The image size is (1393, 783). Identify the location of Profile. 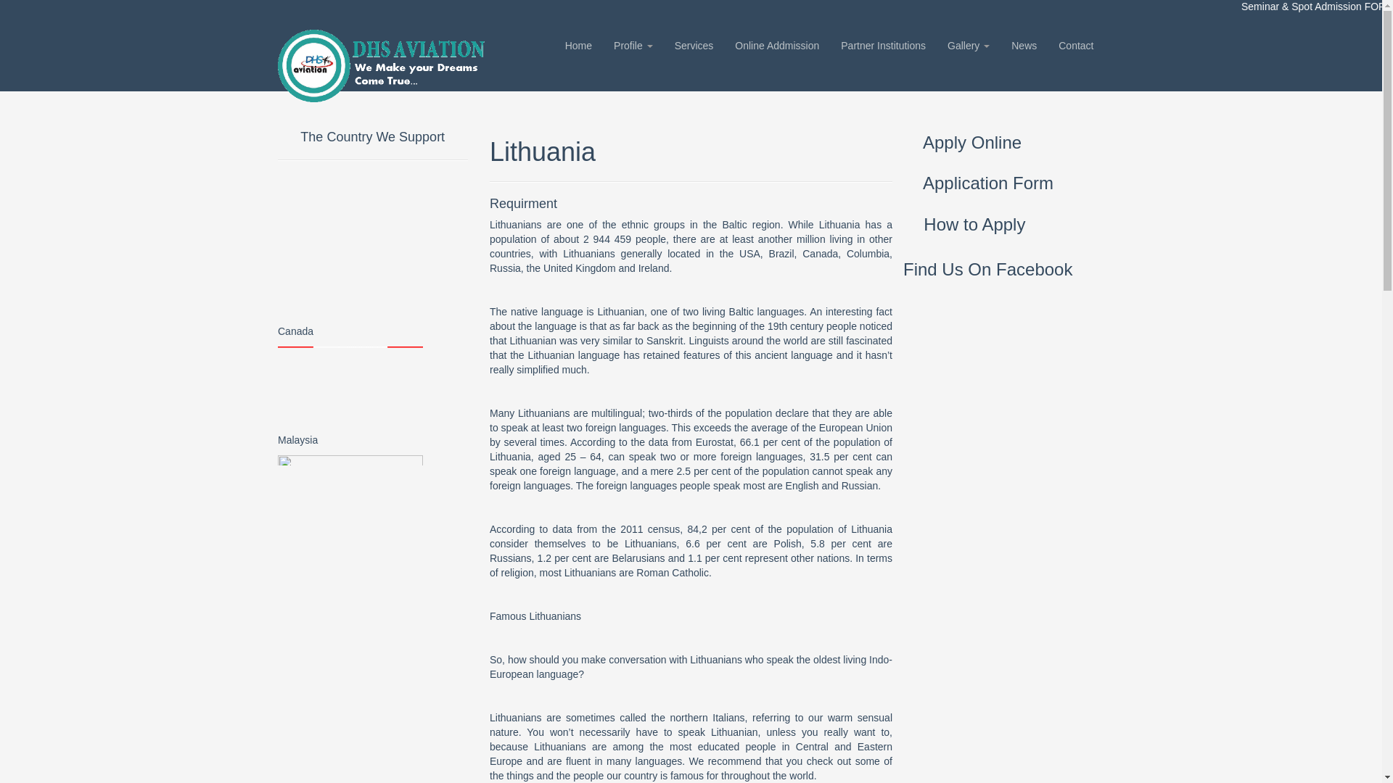
(633, 45).